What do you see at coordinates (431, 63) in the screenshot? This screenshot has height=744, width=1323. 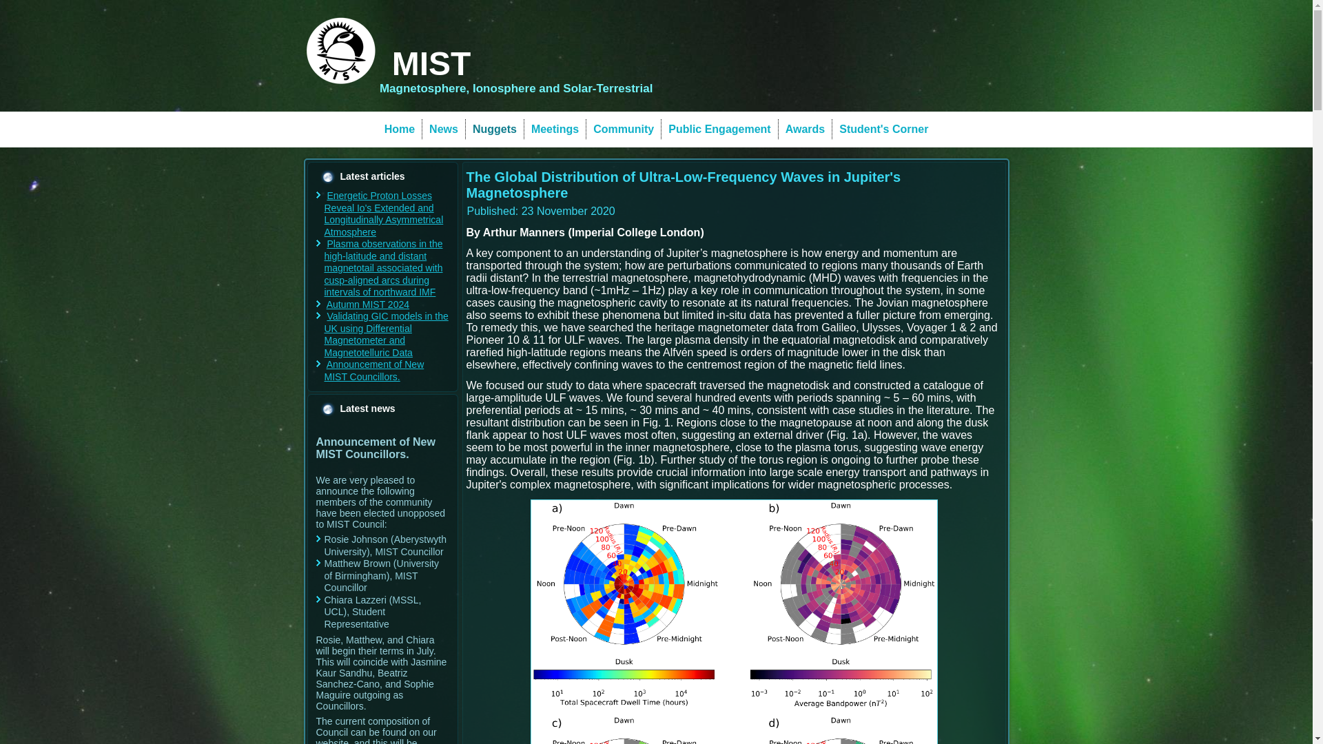 I see `MIST` at bounding box center [431, 63].